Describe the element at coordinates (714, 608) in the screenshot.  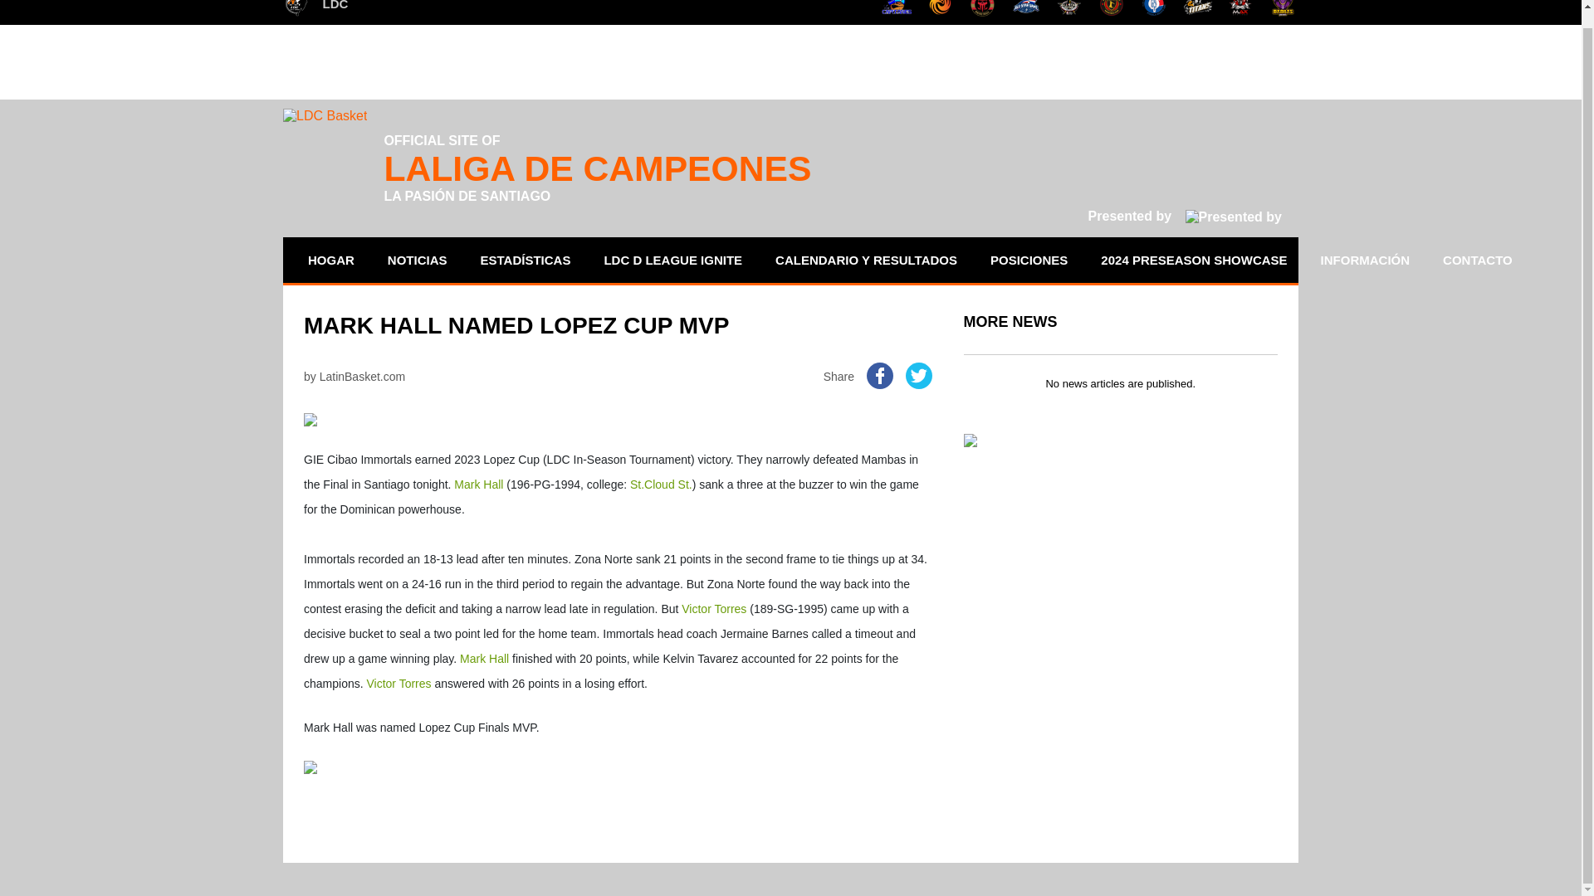
I see `Victor Torres` at that location.